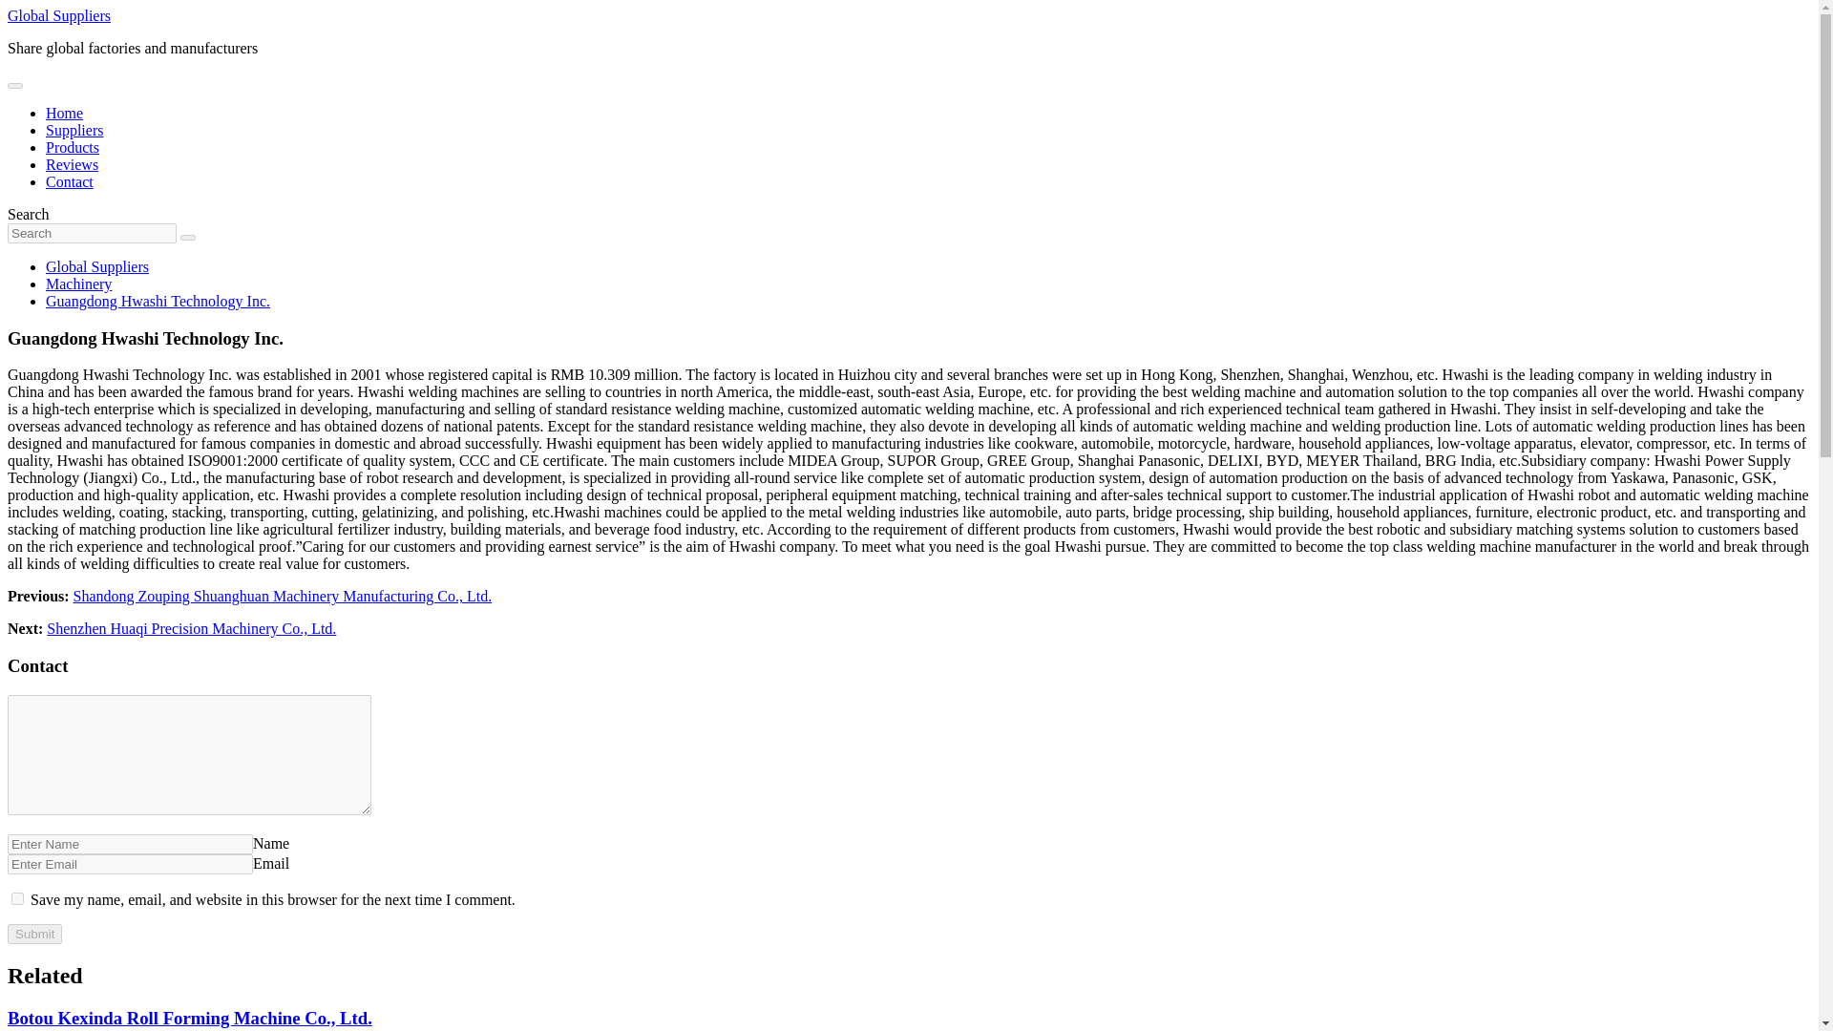  What do you see at coordinates (97, 267) in the screenshot?
I see `Global Suppliers` at bounding box center [97, 267].